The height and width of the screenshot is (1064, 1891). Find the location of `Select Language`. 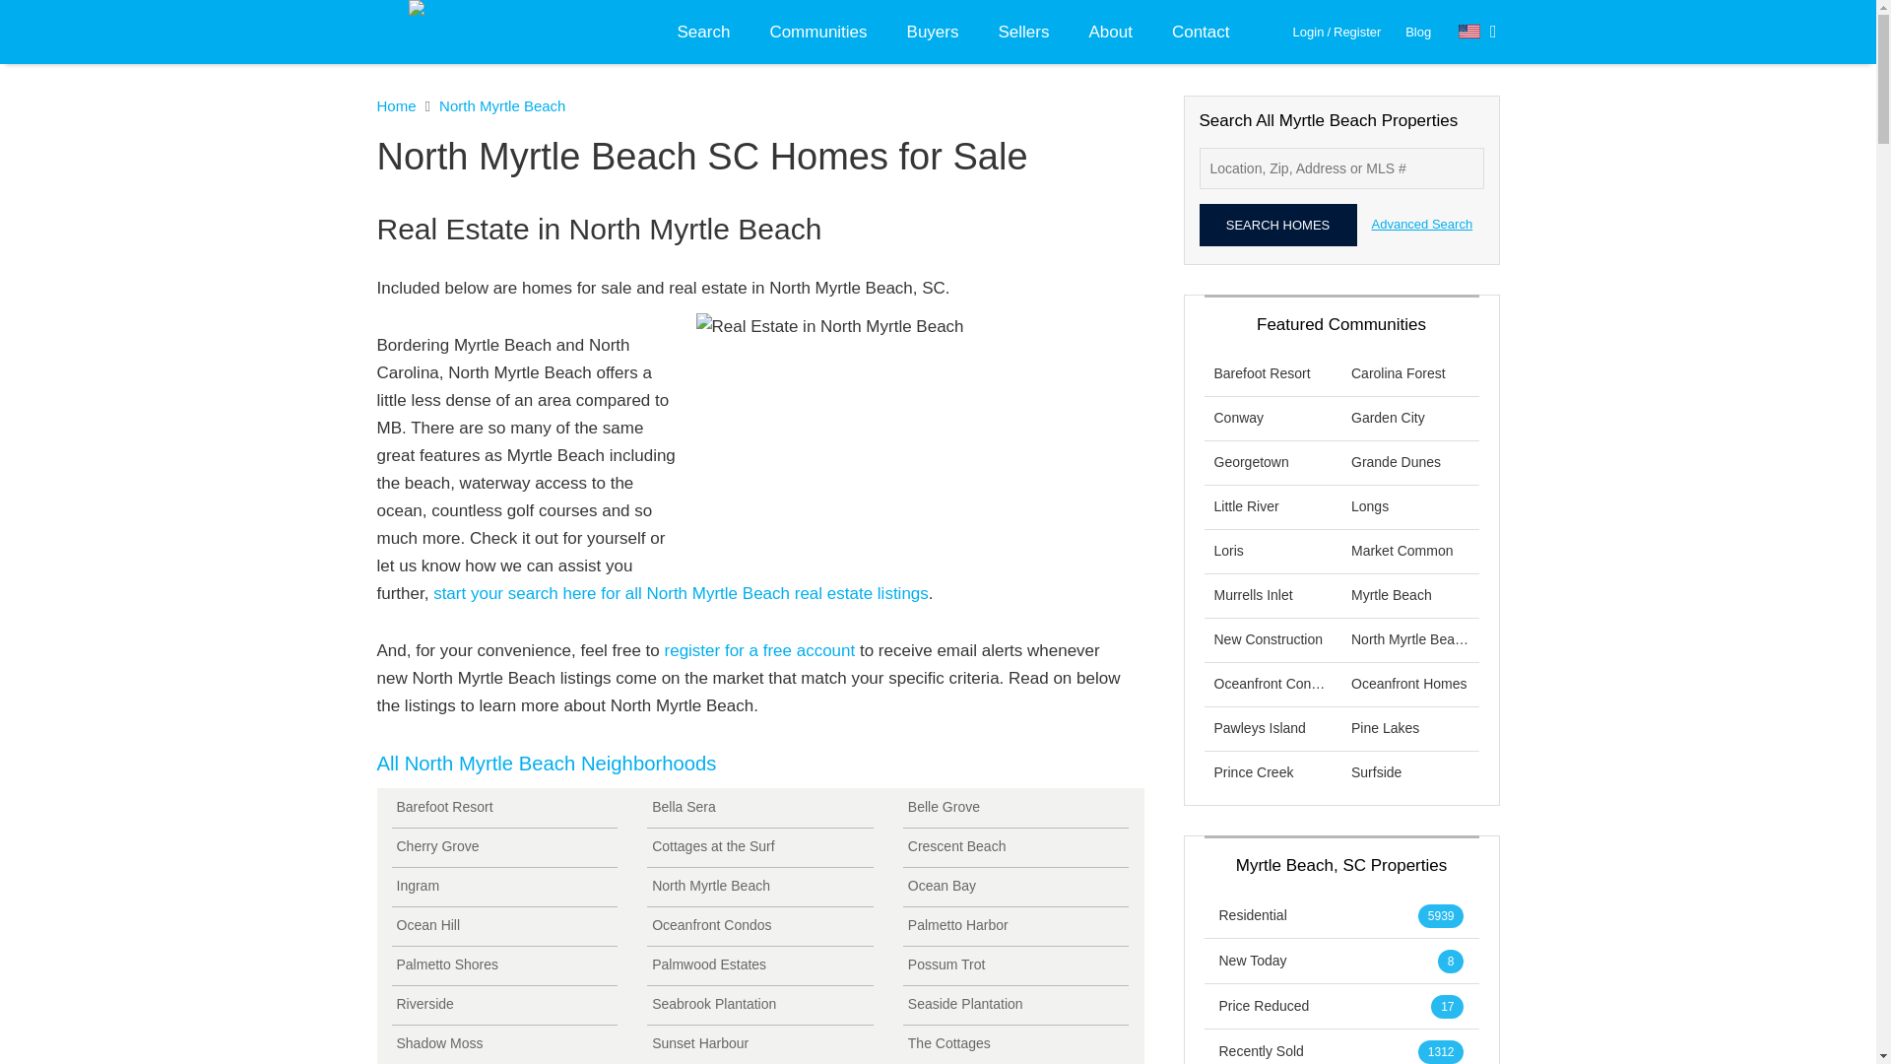

Select Language is located at coordinates (1477, 32).